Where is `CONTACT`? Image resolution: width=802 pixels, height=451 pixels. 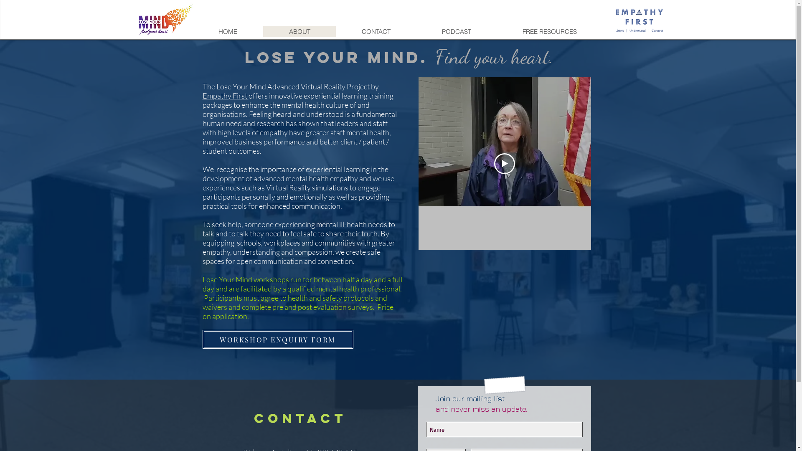
CONTACT is located at coordinates (376, 32).